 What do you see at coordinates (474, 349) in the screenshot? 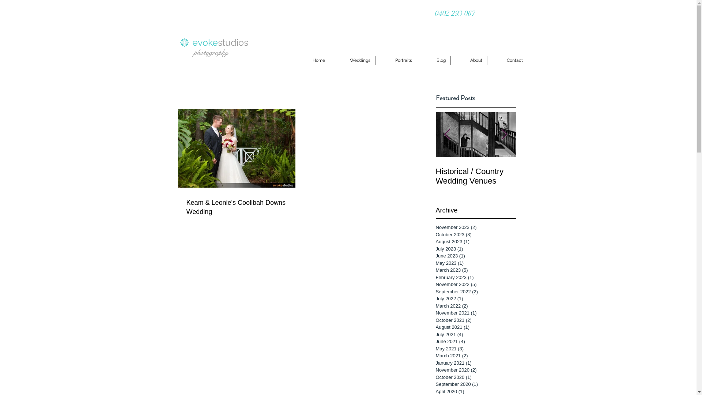
I see `May 2021 (3)` at bounding box center [474, 349].